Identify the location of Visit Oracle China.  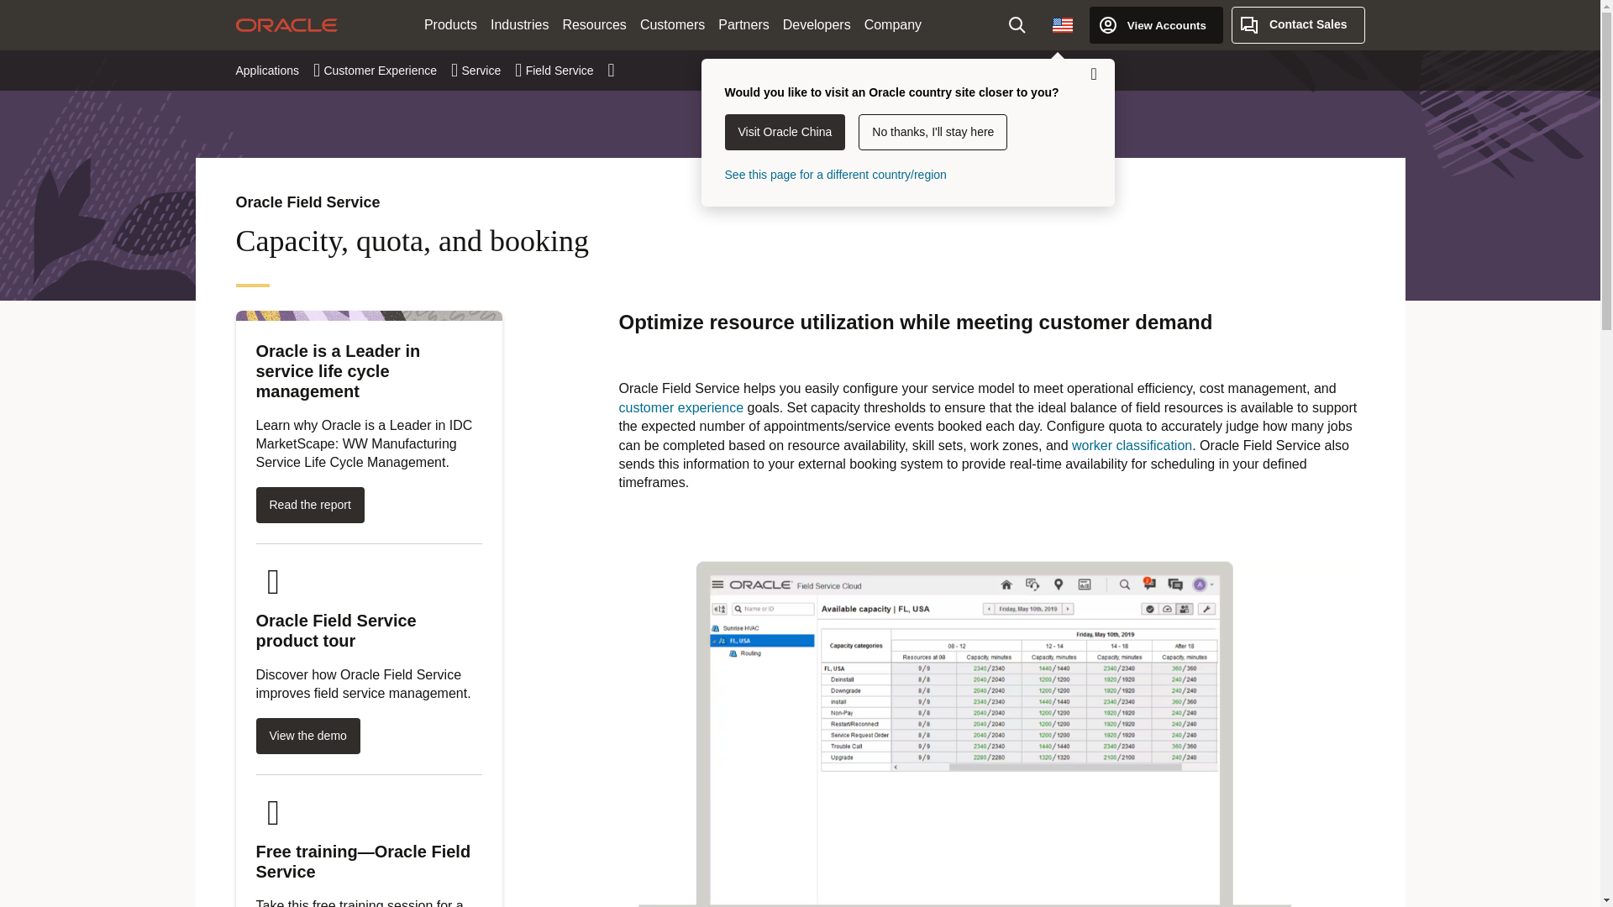
(785, 133).